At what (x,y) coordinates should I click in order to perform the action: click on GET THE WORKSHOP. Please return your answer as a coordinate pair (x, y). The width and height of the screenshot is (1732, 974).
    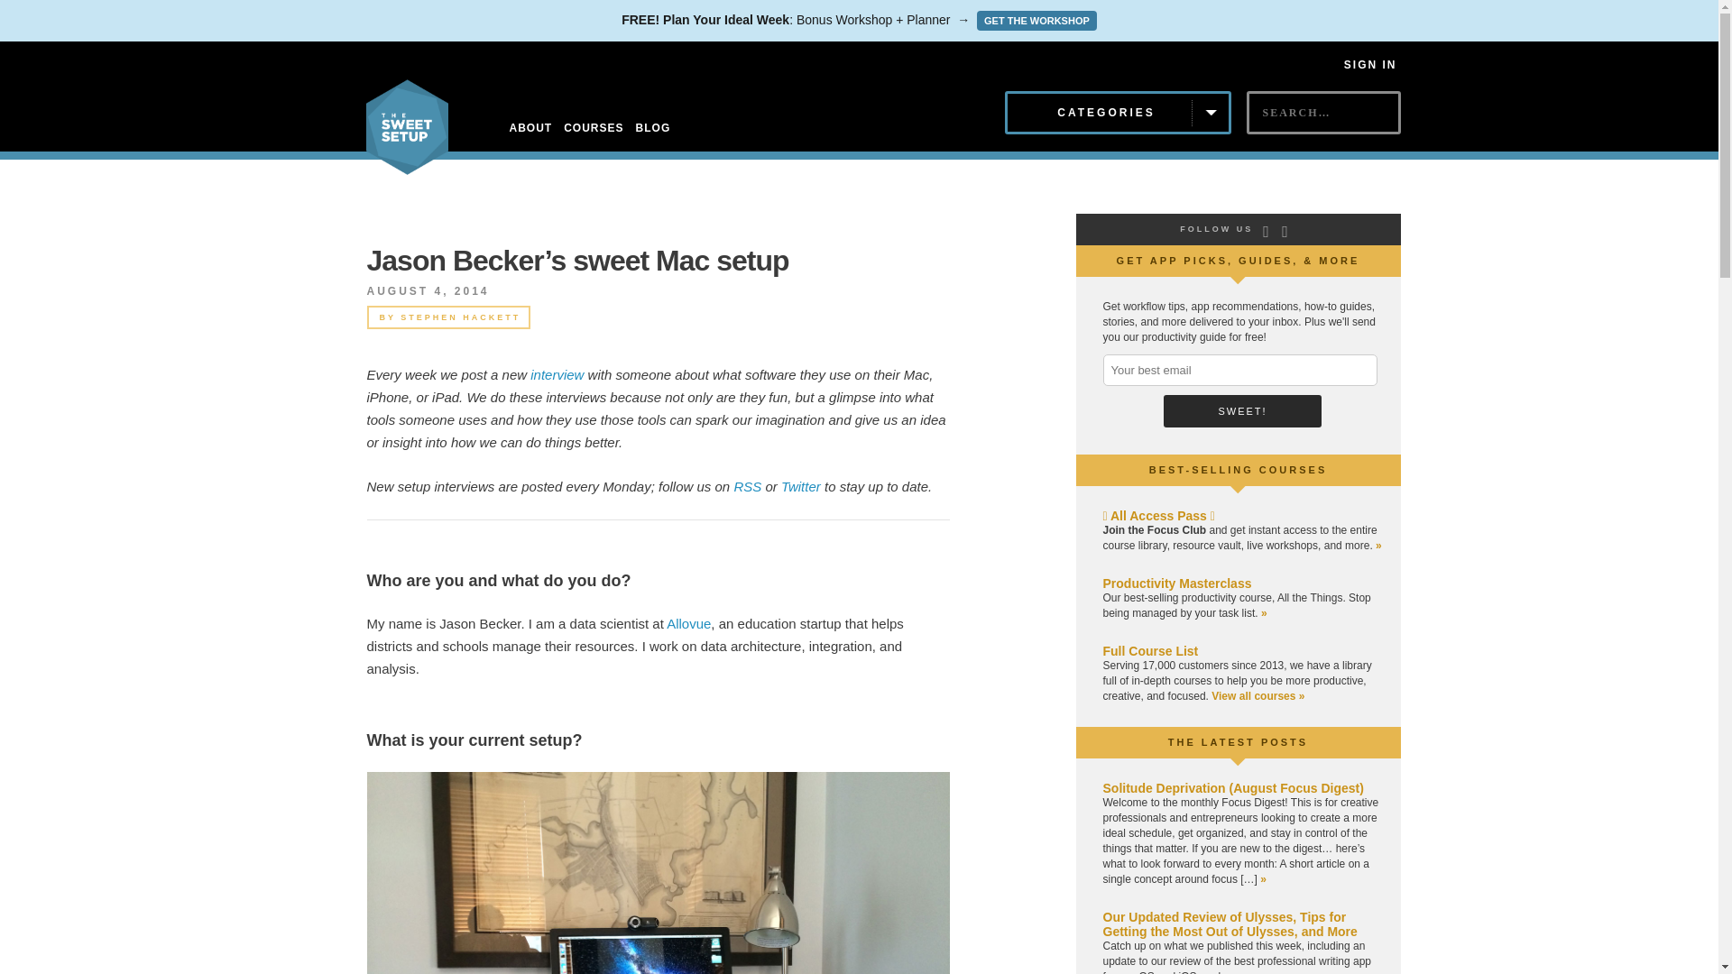
    Looking at the image, I should click on (1036, 20).